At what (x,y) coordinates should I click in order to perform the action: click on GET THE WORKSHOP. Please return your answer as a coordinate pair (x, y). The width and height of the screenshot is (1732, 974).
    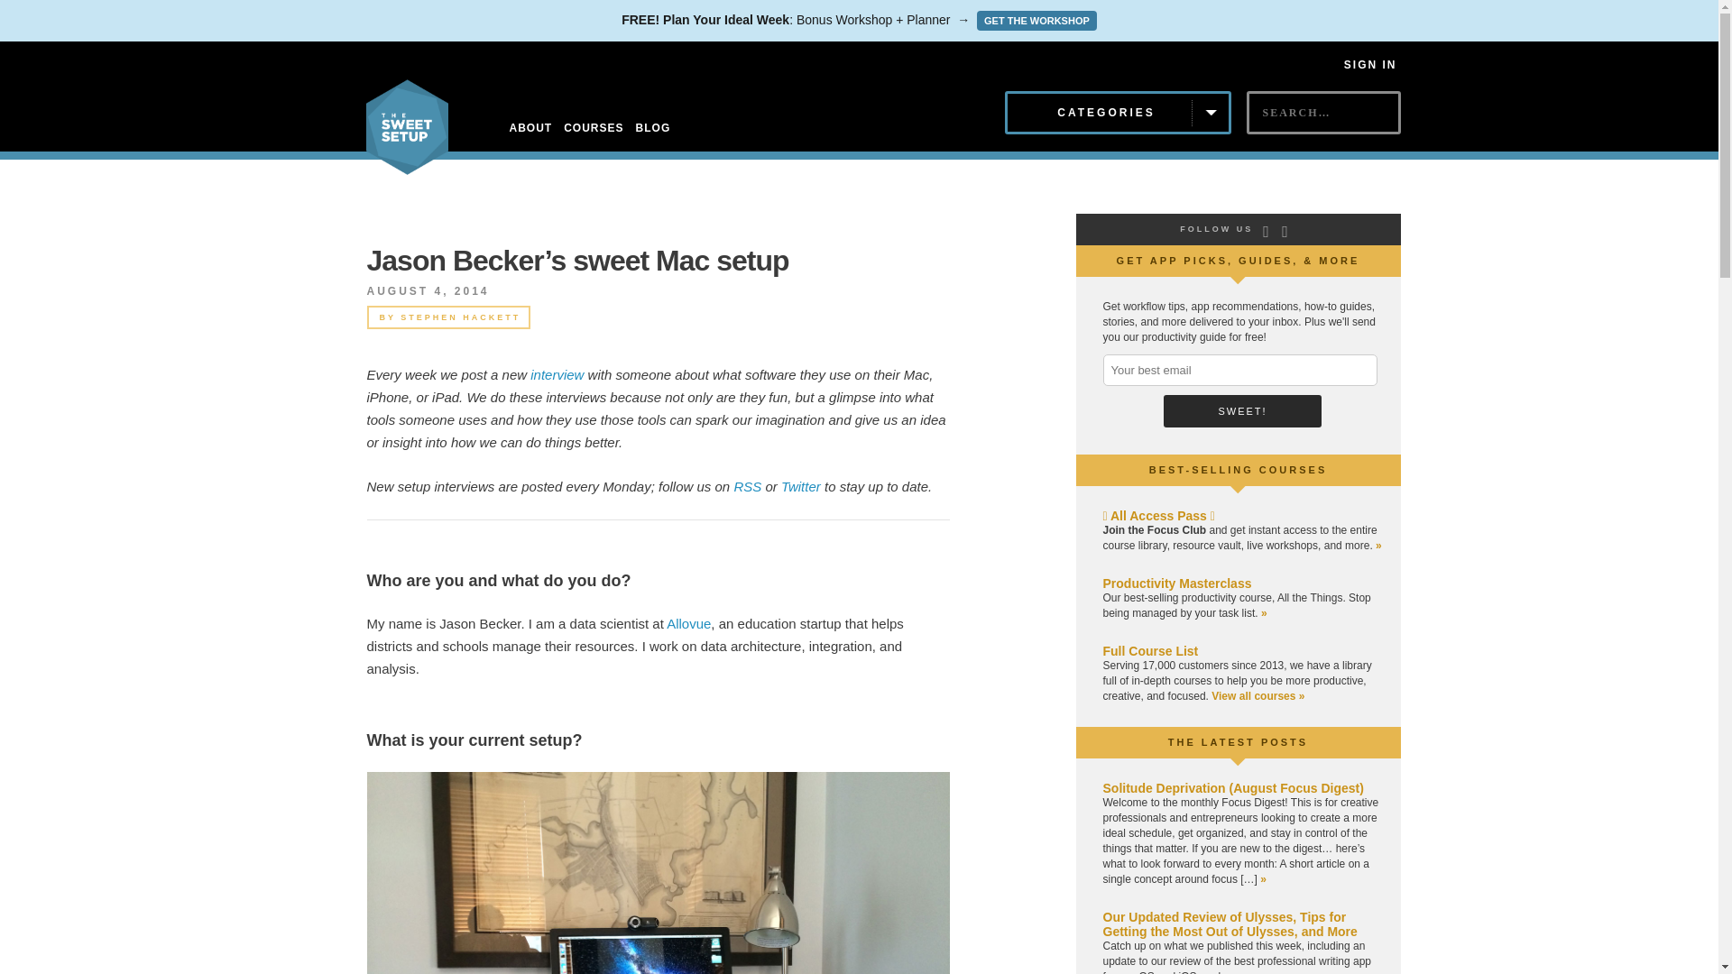
    Looking at the image, I should click on (1036, 20).